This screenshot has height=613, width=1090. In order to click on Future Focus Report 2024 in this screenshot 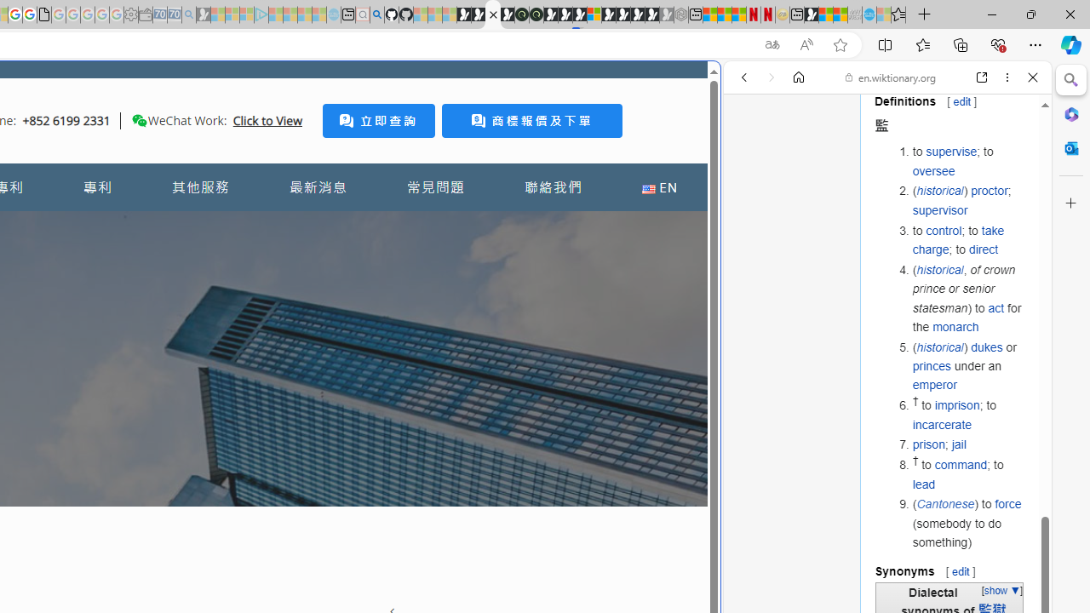, I will do `click(536, 15)`.